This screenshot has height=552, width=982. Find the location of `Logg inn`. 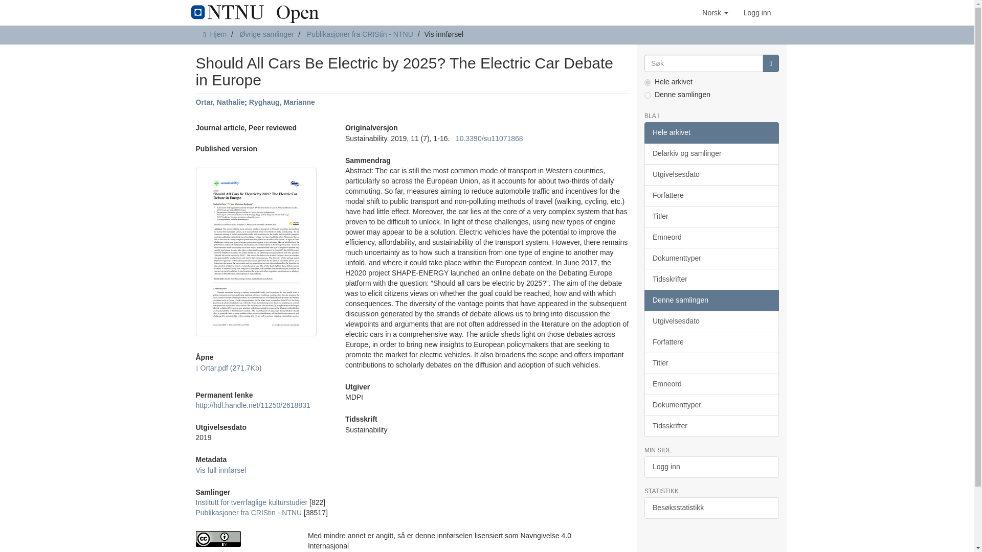

Logg inn is located at coordinates (757, 12).